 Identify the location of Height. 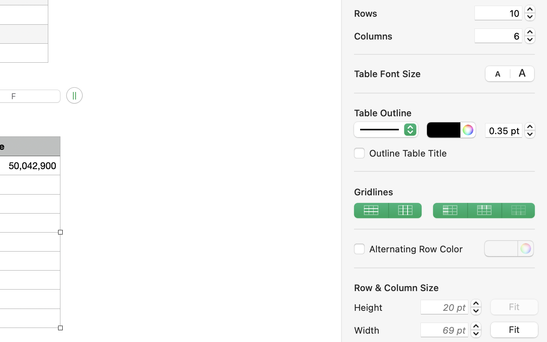
(385, 307).